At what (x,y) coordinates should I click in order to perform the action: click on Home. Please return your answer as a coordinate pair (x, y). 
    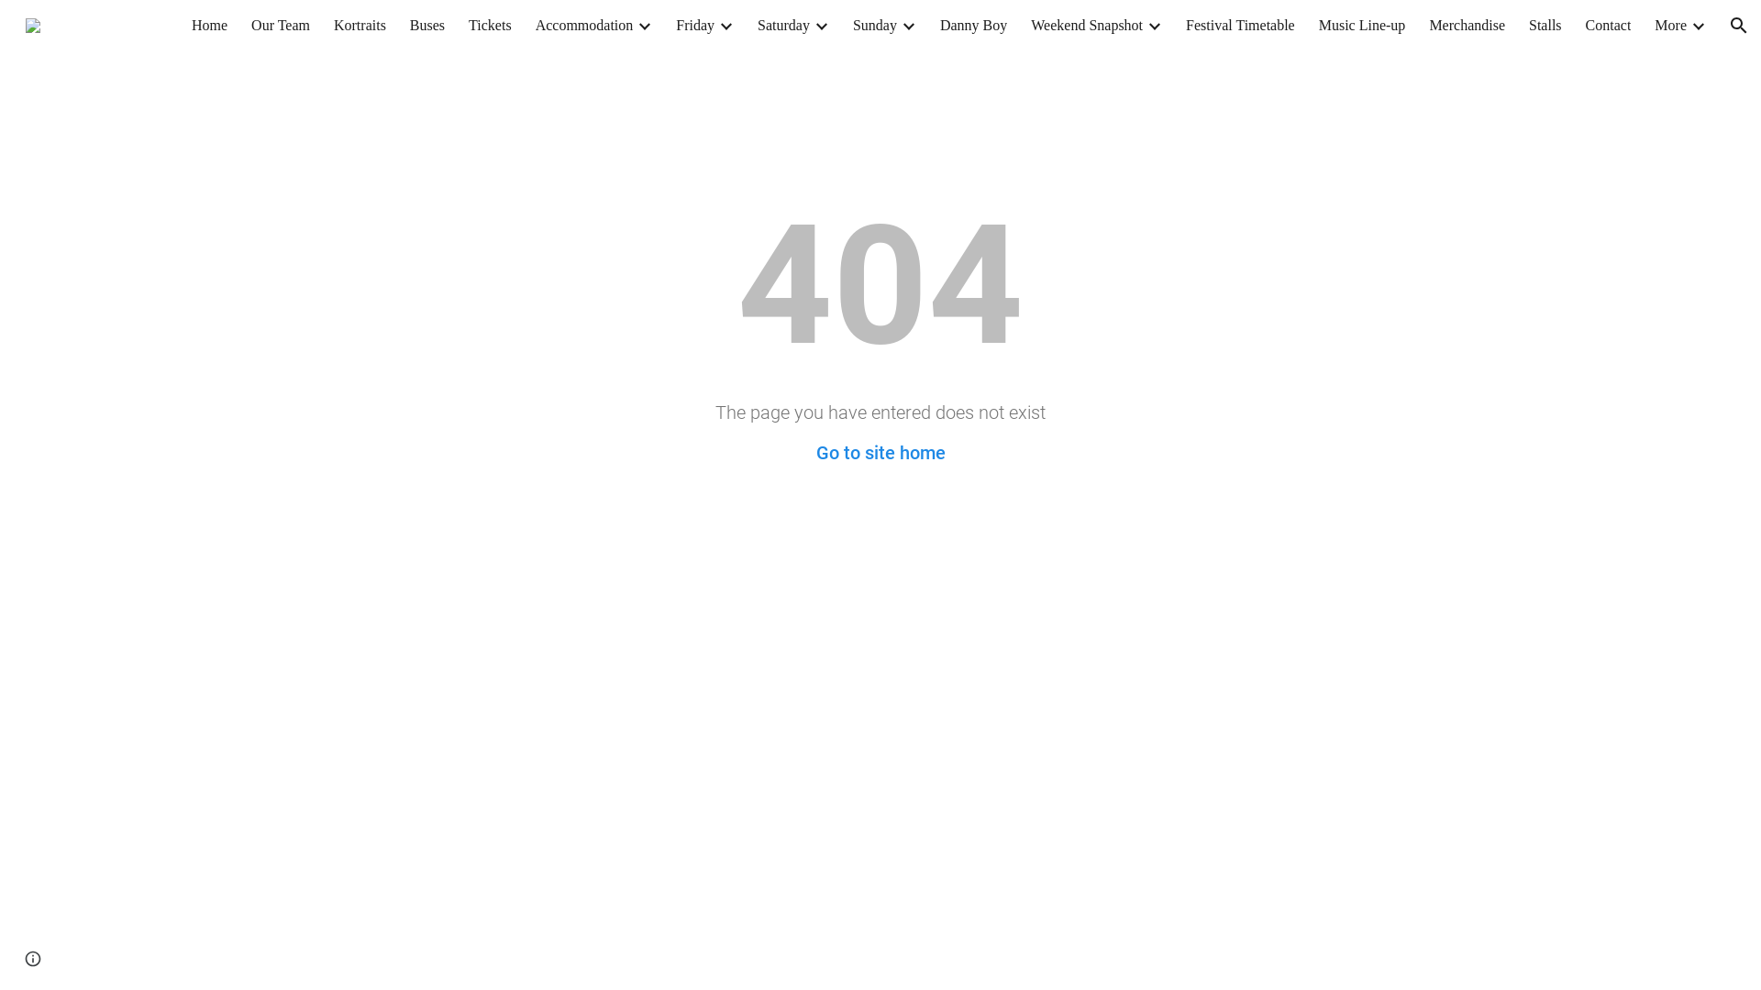
    Looking at the image, I should click on (209, 26).